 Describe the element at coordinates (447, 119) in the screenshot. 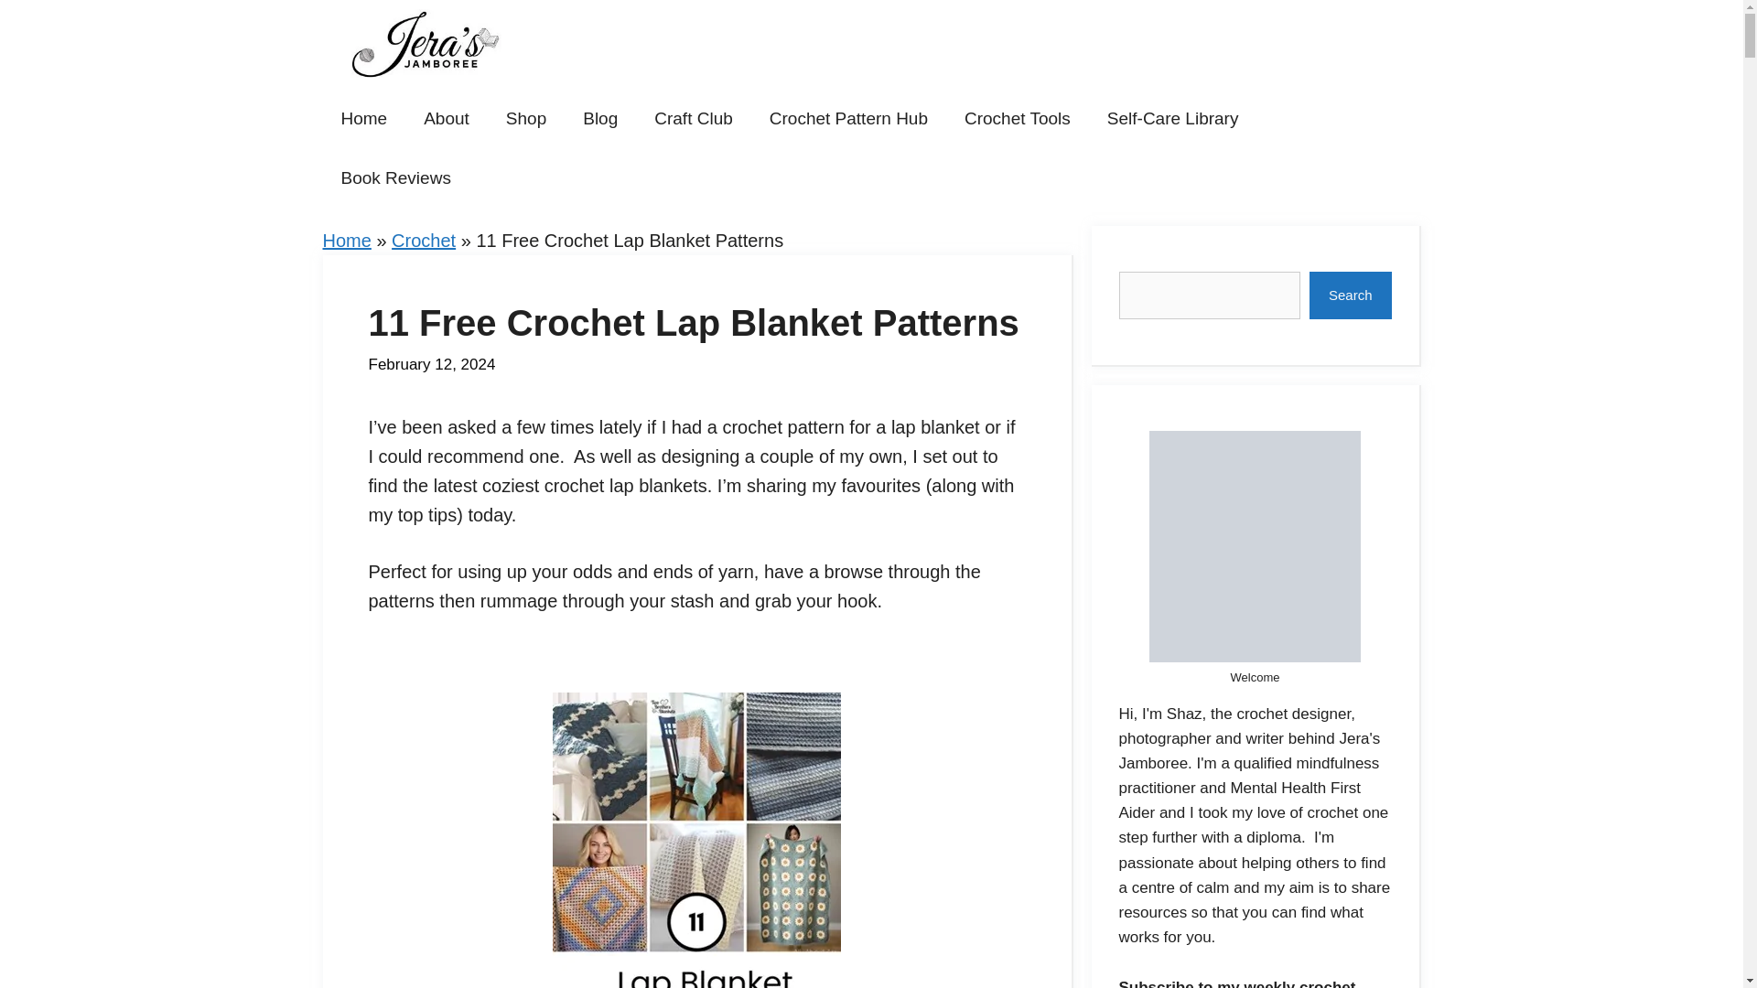

I see `About` at that location.